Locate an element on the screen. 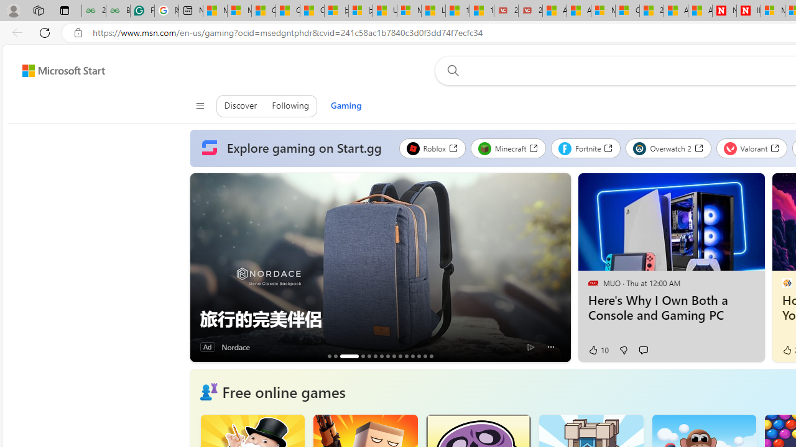  Minecraft is located at coordinates (508, 148).